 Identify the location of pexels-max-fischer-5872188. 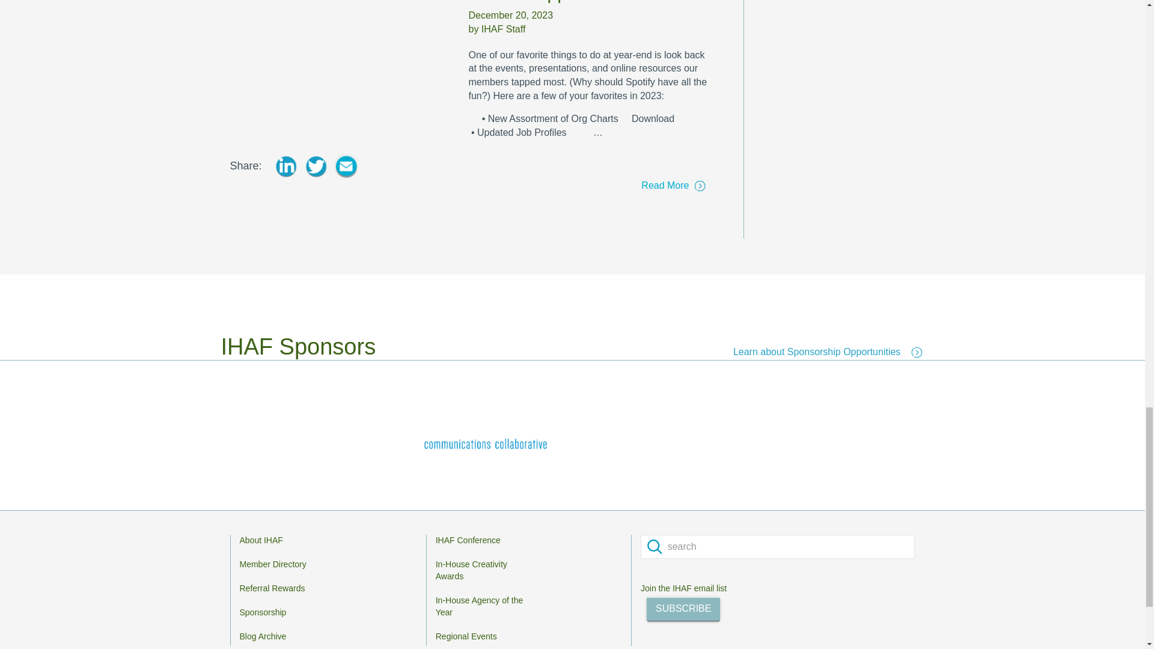
(340, 65).